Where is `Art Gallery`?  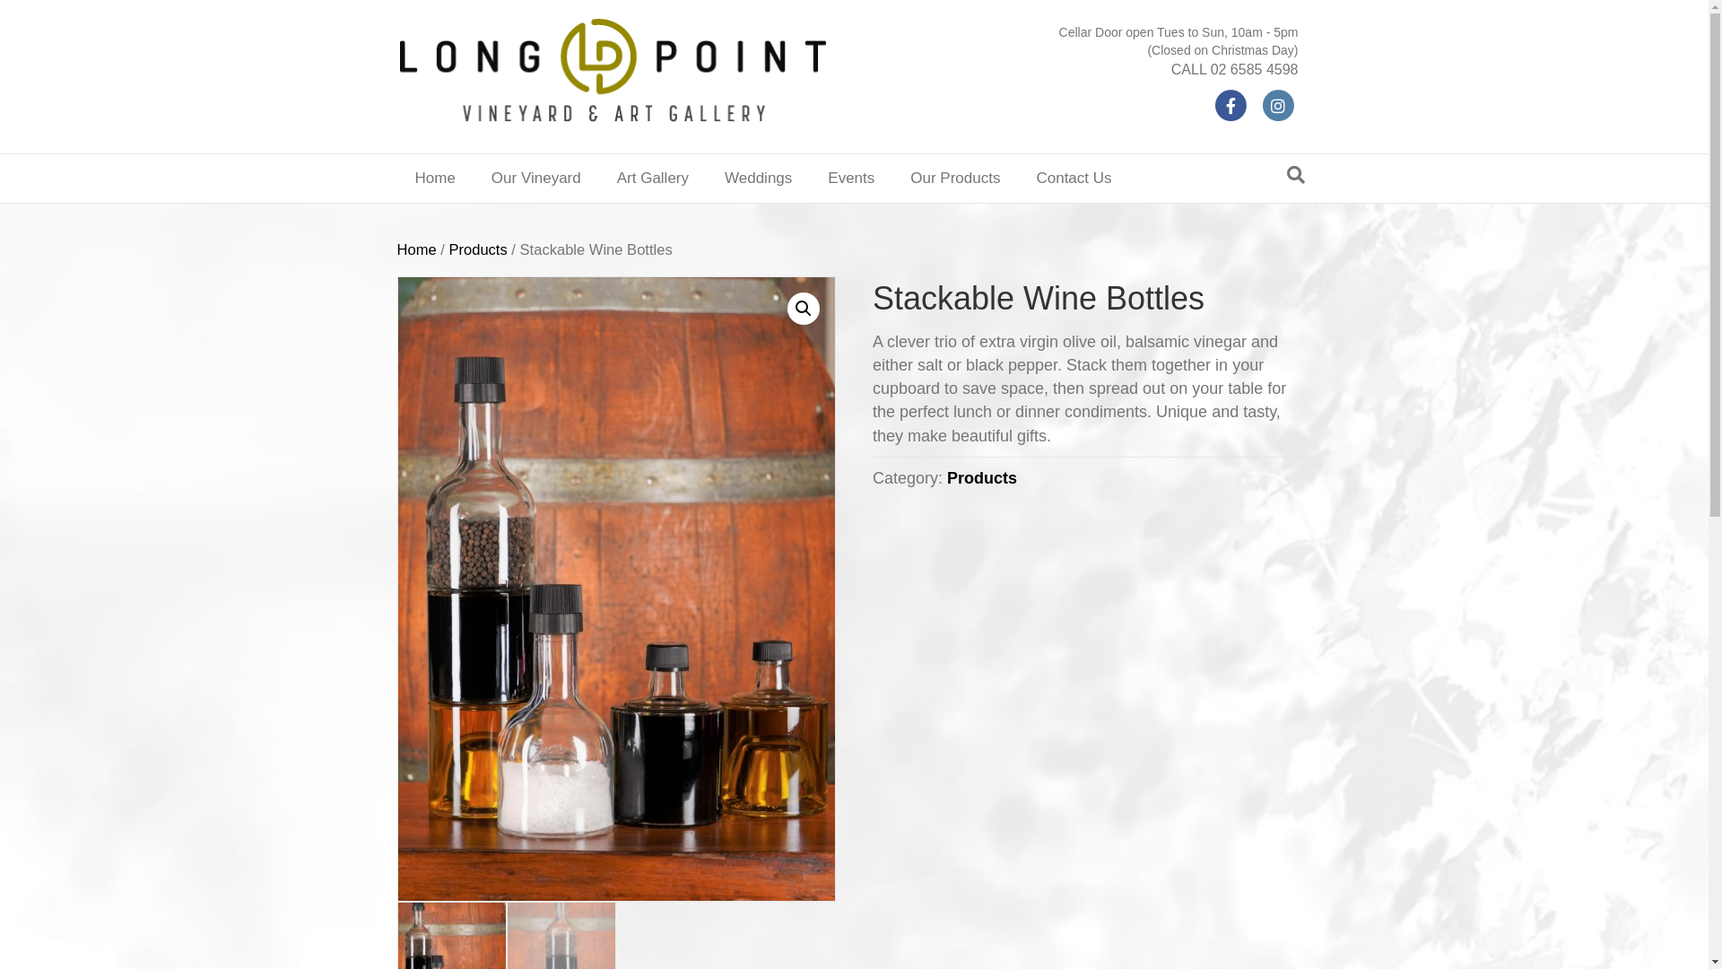 Art Gallery is located at coordinates (653, 179).